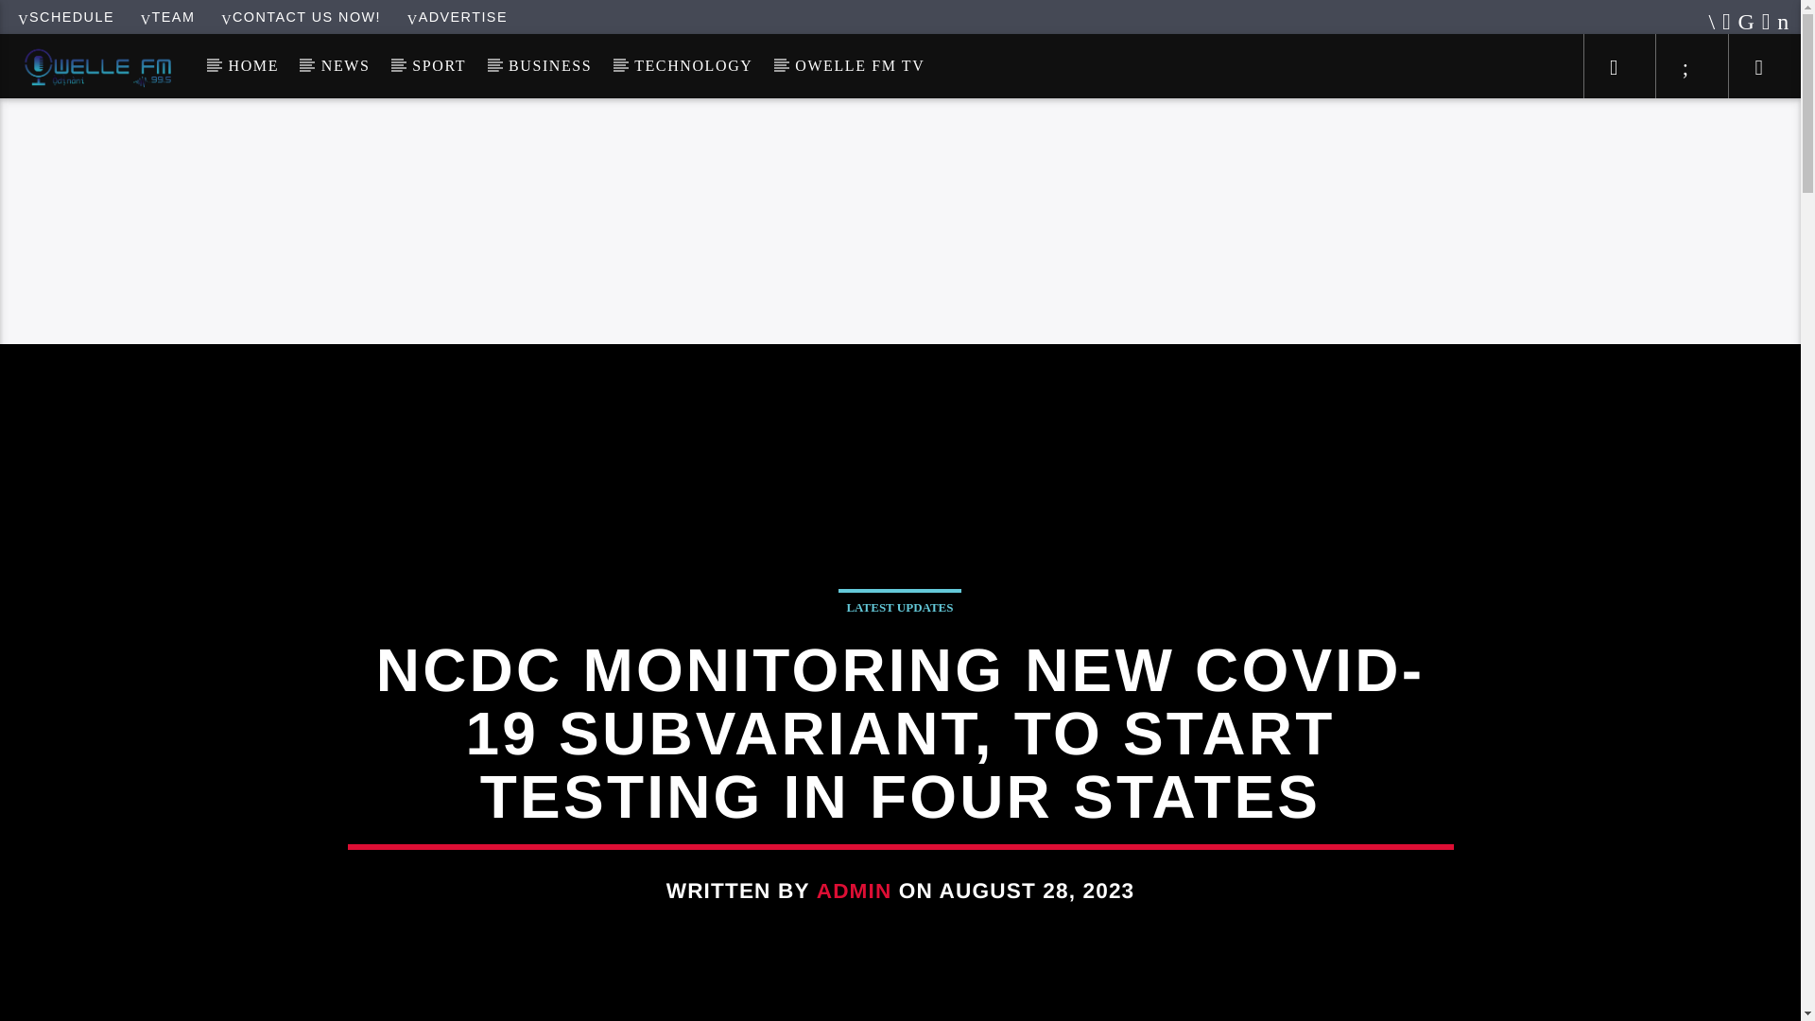  Describe the element at coordinates (168, 16) in the screenshot. I see `TEAM` at that location.